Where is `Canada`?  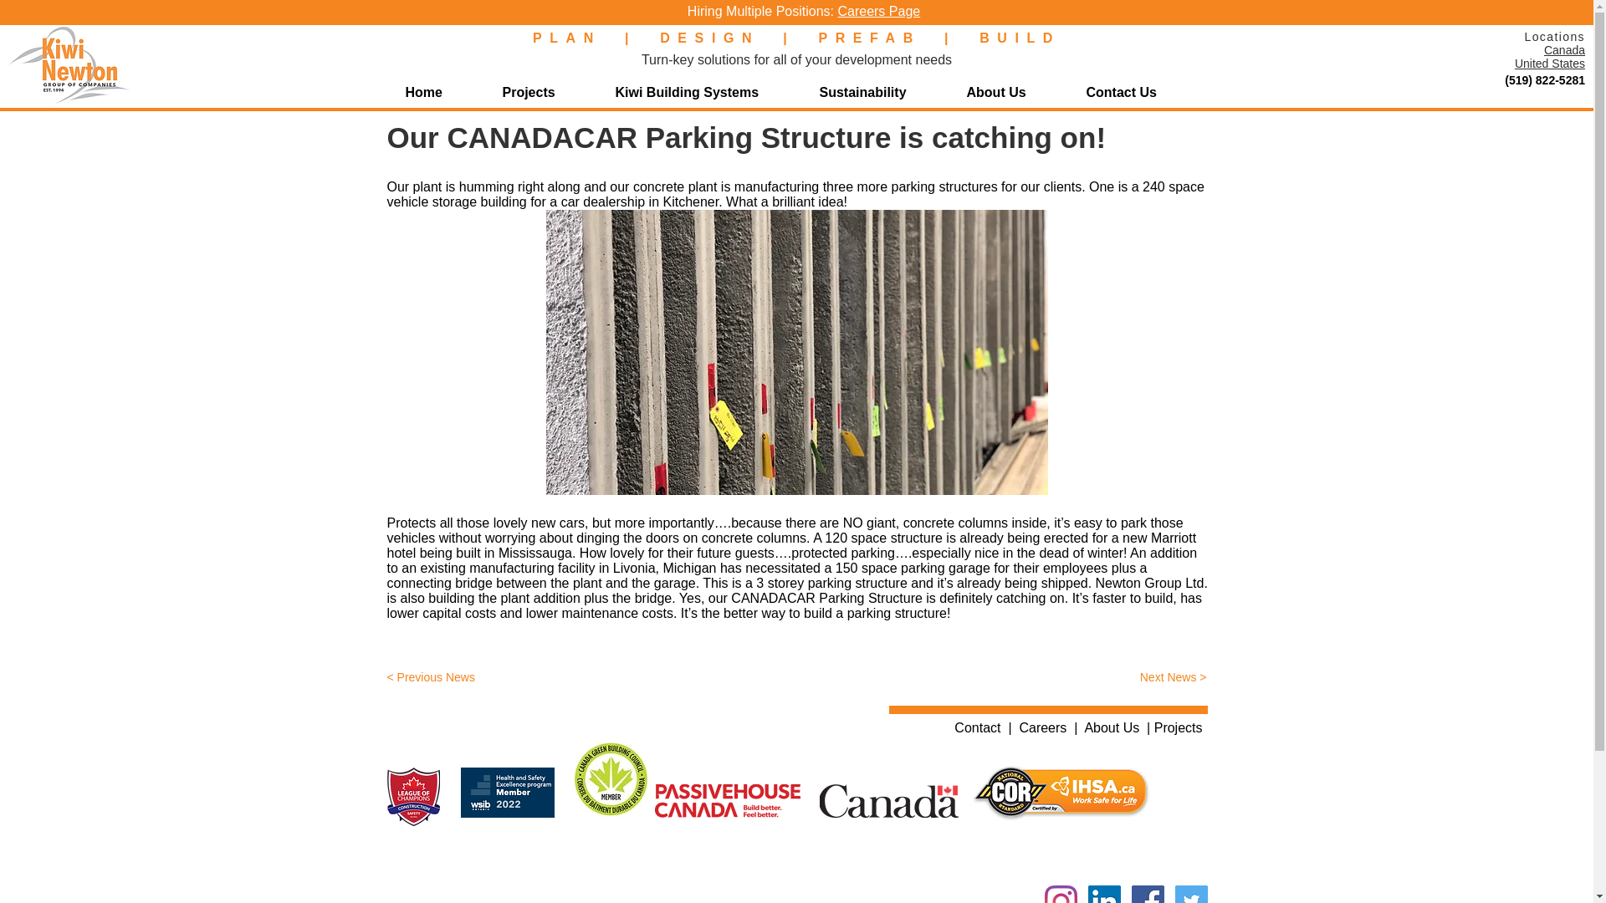 Canada is located at coordinates (1564, 50).